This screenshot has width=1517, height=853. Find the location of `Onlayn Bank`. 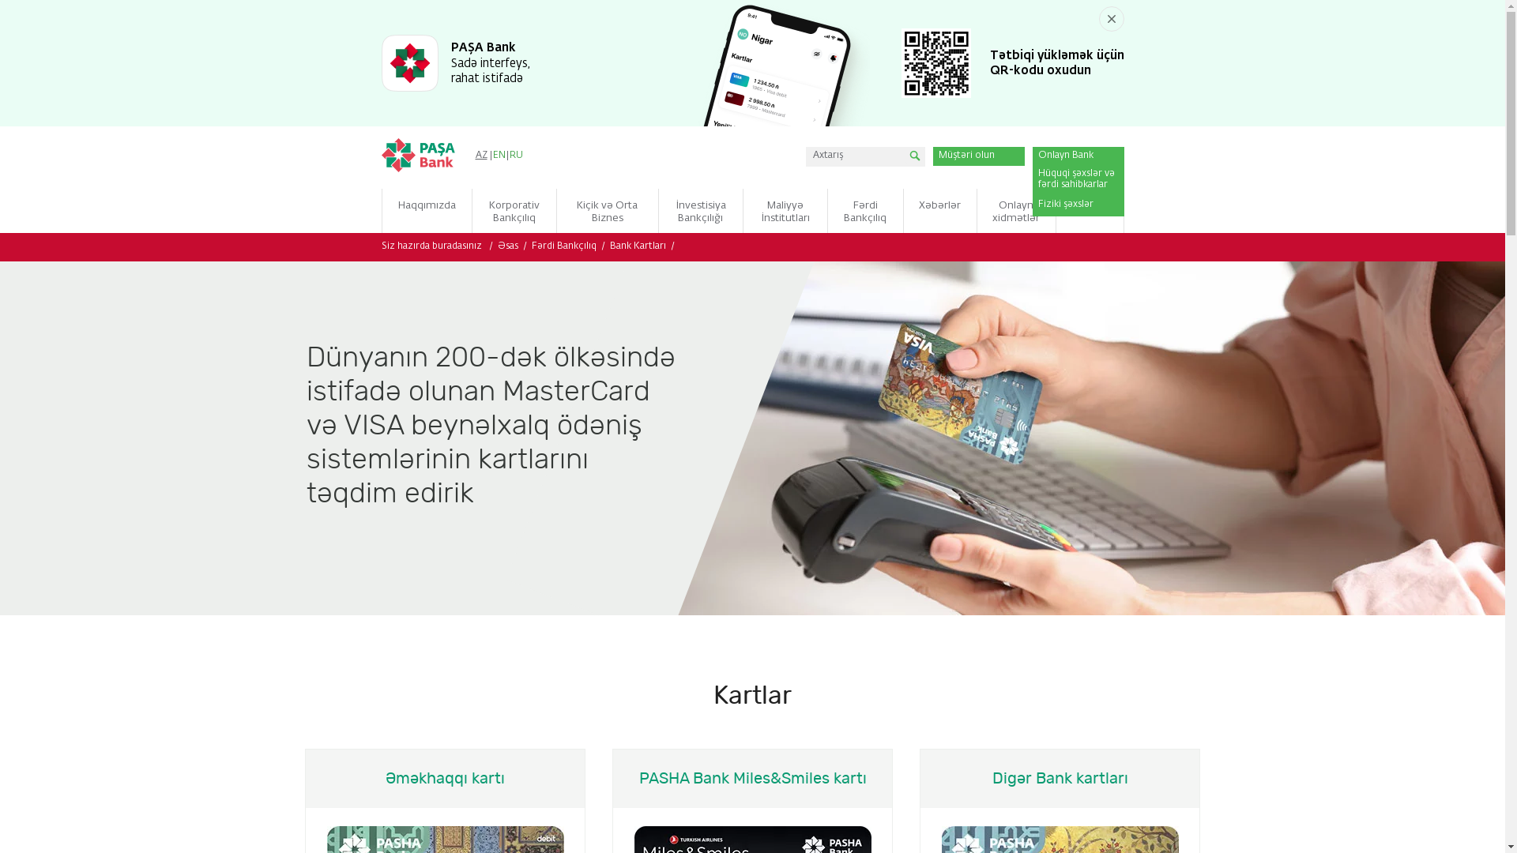

Onlayn Bank is located at coordinates (1078, 154).